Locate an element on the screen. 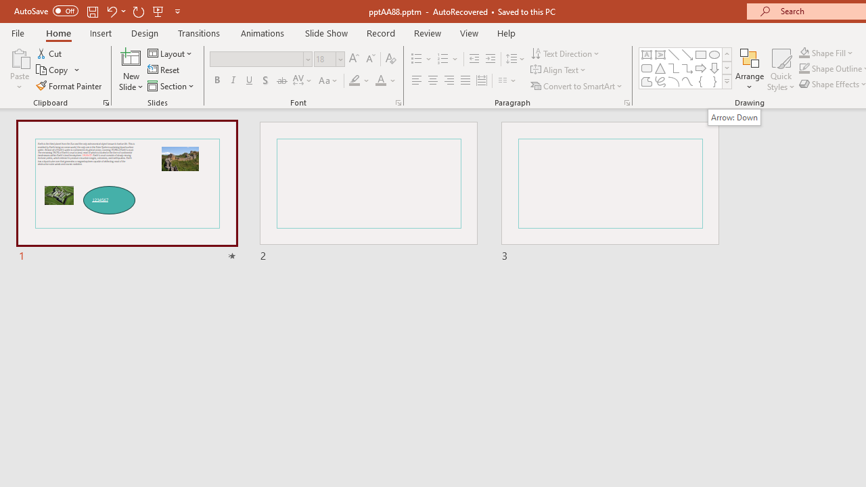 Image resolution: width=866 pixels, height=487 pixels. Text Highlight Color Yellow is located at coordinates (355, 81).